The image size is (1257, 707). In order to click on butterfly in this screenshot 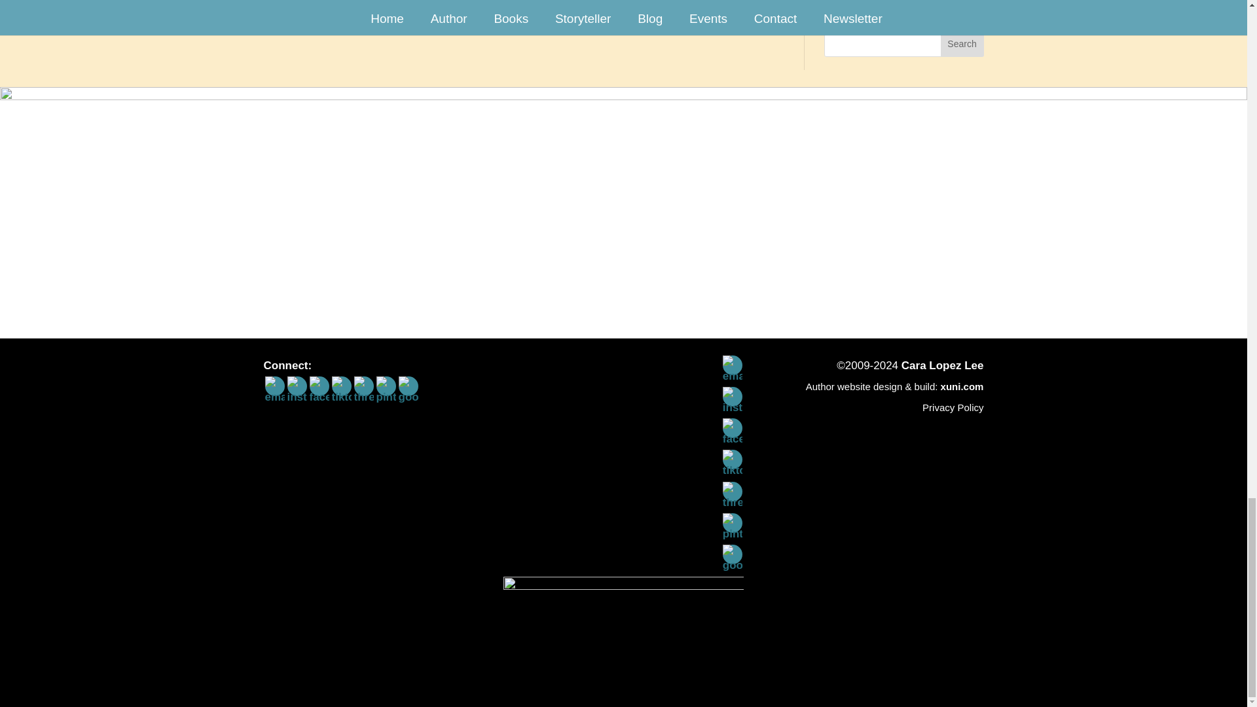, I will do `click(623, 634)`.